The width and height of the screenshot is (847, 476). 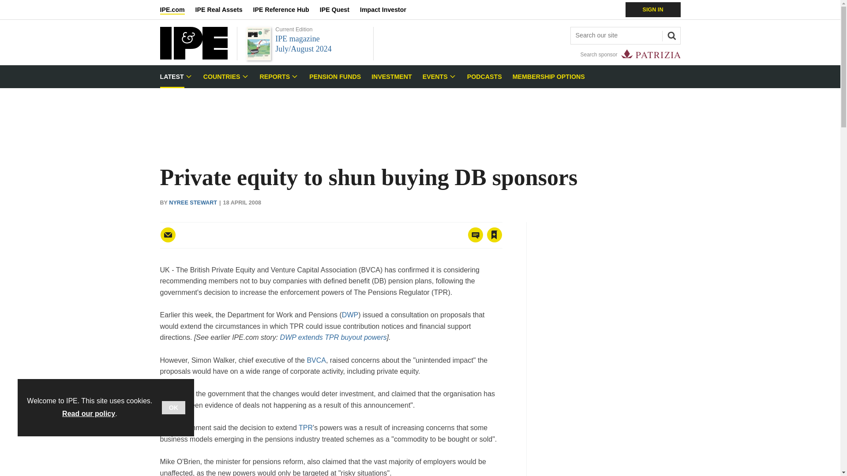 What do you see at coordinates (653, 10) in the screenshot?
I see `SIGN IN` at bounding box center [653, 10].